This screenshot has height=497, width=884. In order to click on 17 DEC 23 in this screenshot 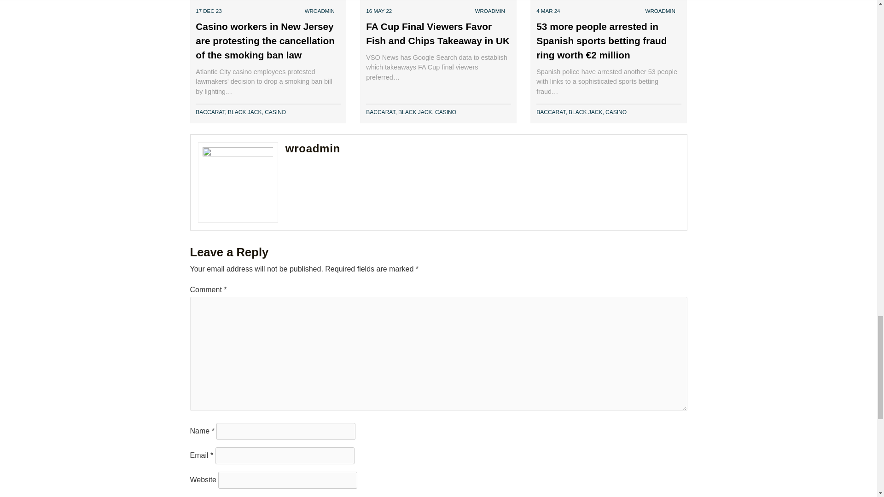, I will do `click(208, 11)`.